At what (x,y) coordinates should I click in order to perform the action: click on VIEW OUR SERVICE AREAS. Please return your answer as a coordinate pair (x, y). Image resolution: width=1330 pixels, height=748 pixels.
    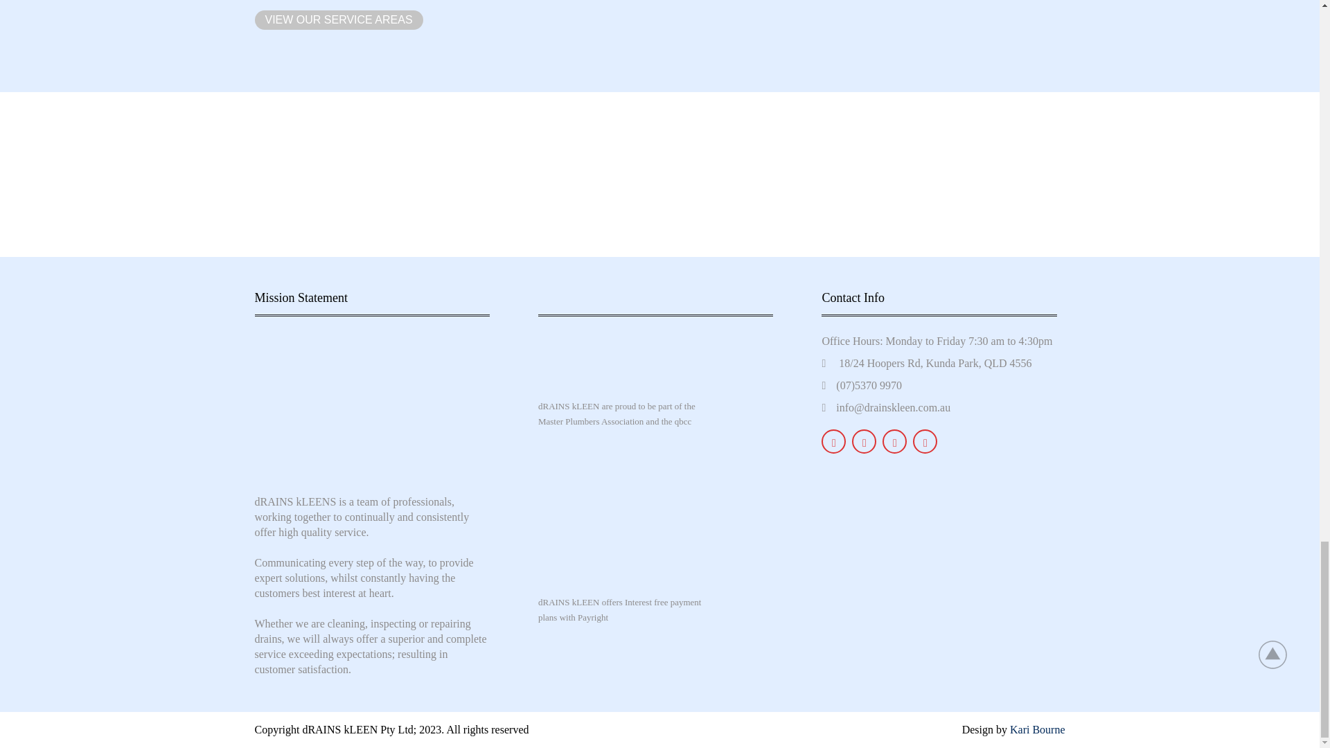
    Looking at the image, I should click on (338, 19).